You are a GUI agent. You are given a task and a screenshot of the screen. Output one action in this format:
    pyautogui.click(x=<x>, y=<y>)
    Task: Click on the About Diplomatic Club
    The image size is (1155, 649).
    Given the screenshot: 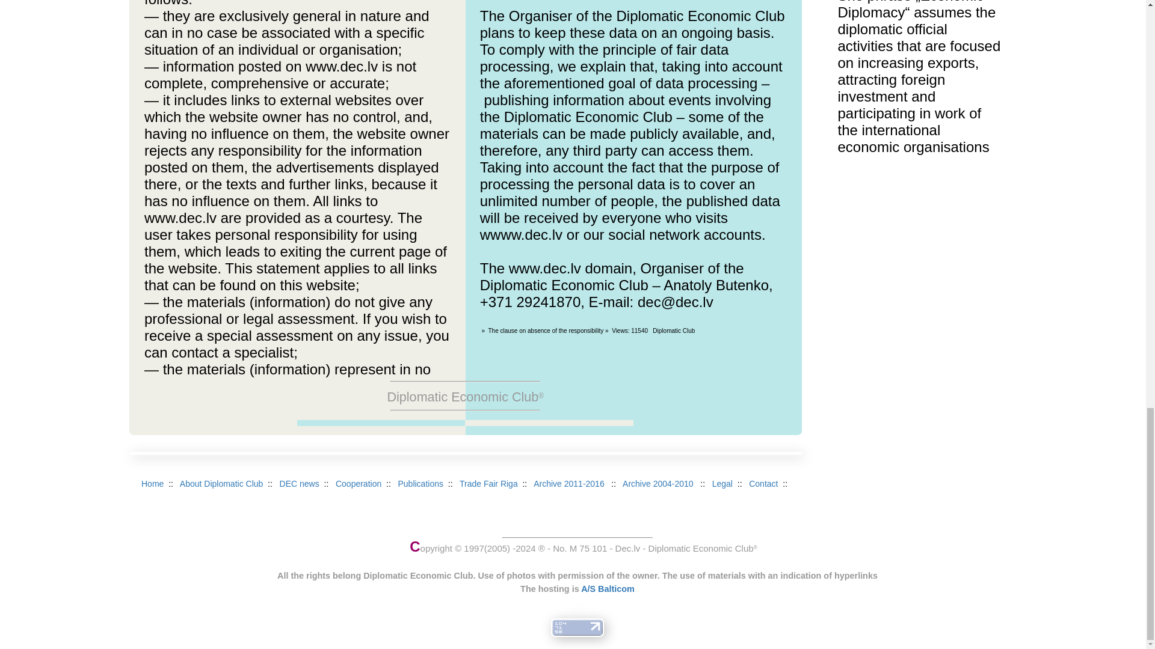 What is the action you would take?
    pyautogui.click(x=221, y=484)
    